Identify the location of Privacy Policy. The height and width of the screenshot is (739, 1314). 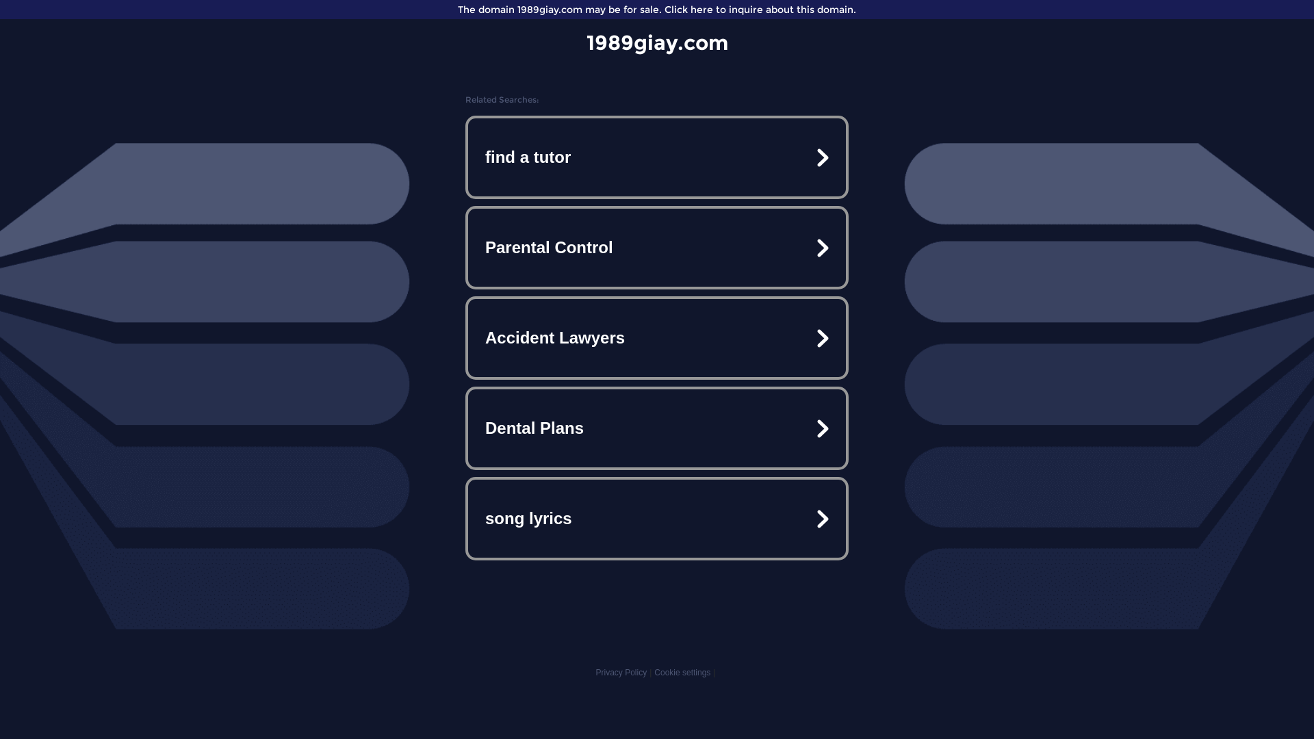
(621, 673).